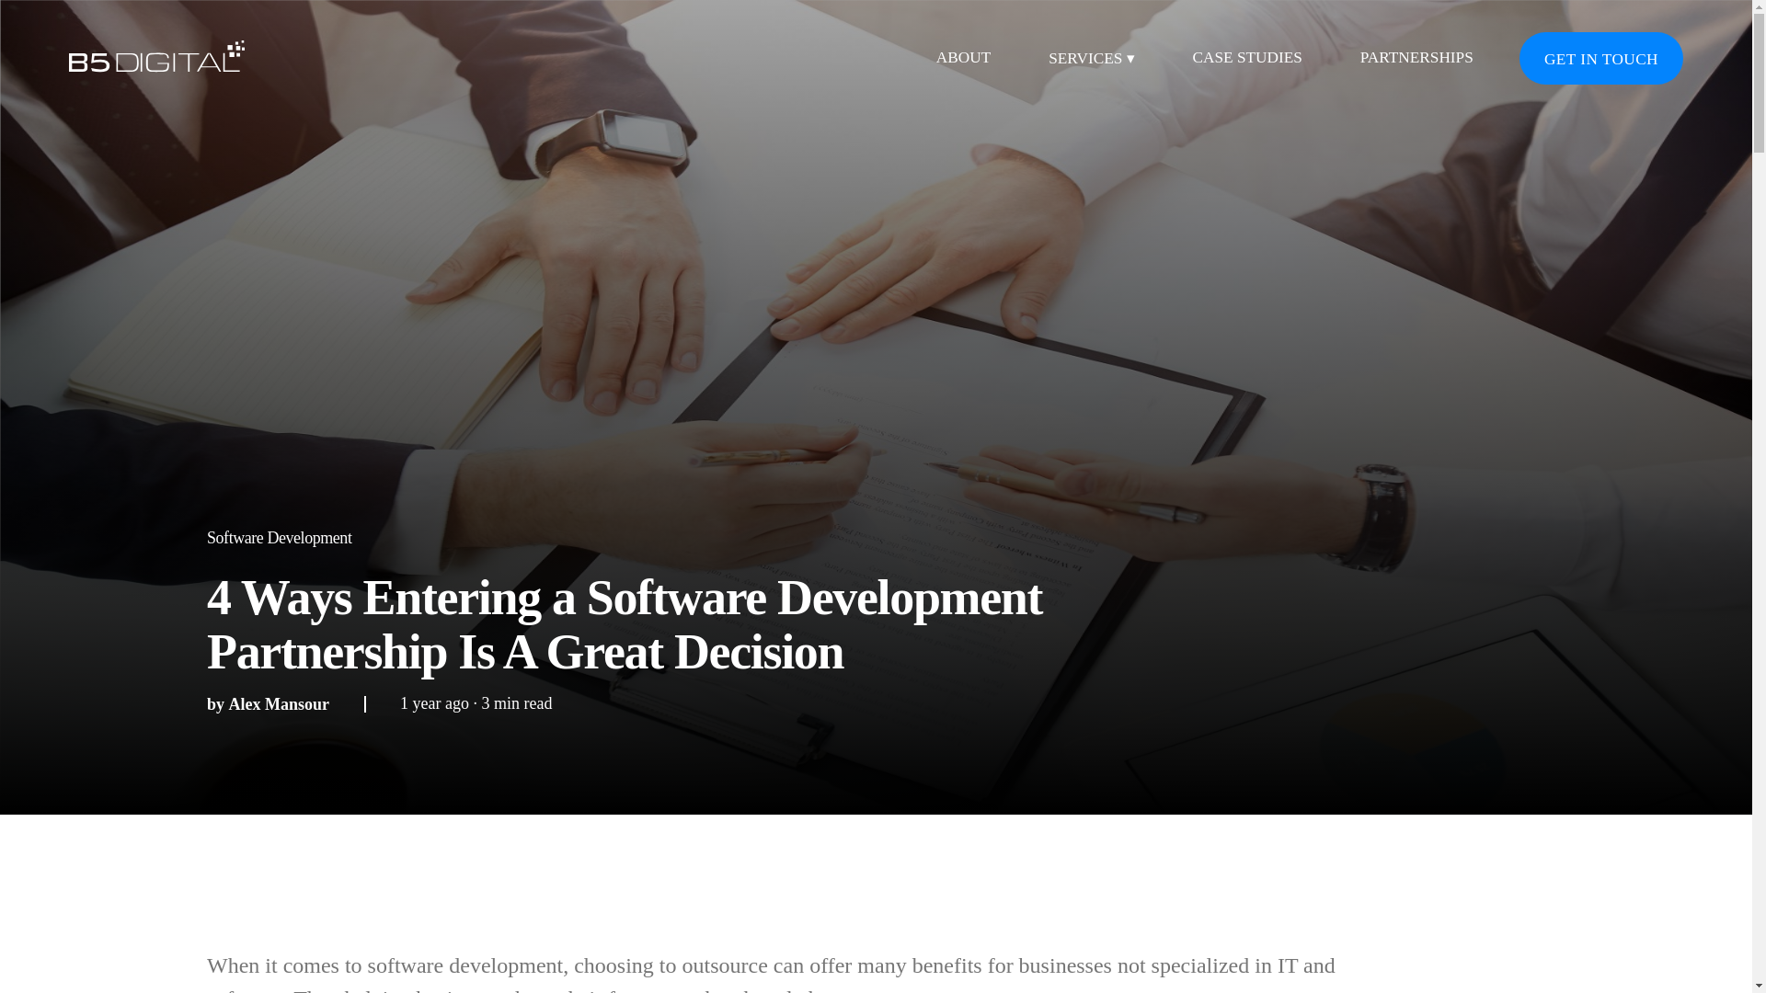  What do you see at coordinates (963, 59) in the screenshot?
I see `ABOUT` at bounding box center [963, 59].